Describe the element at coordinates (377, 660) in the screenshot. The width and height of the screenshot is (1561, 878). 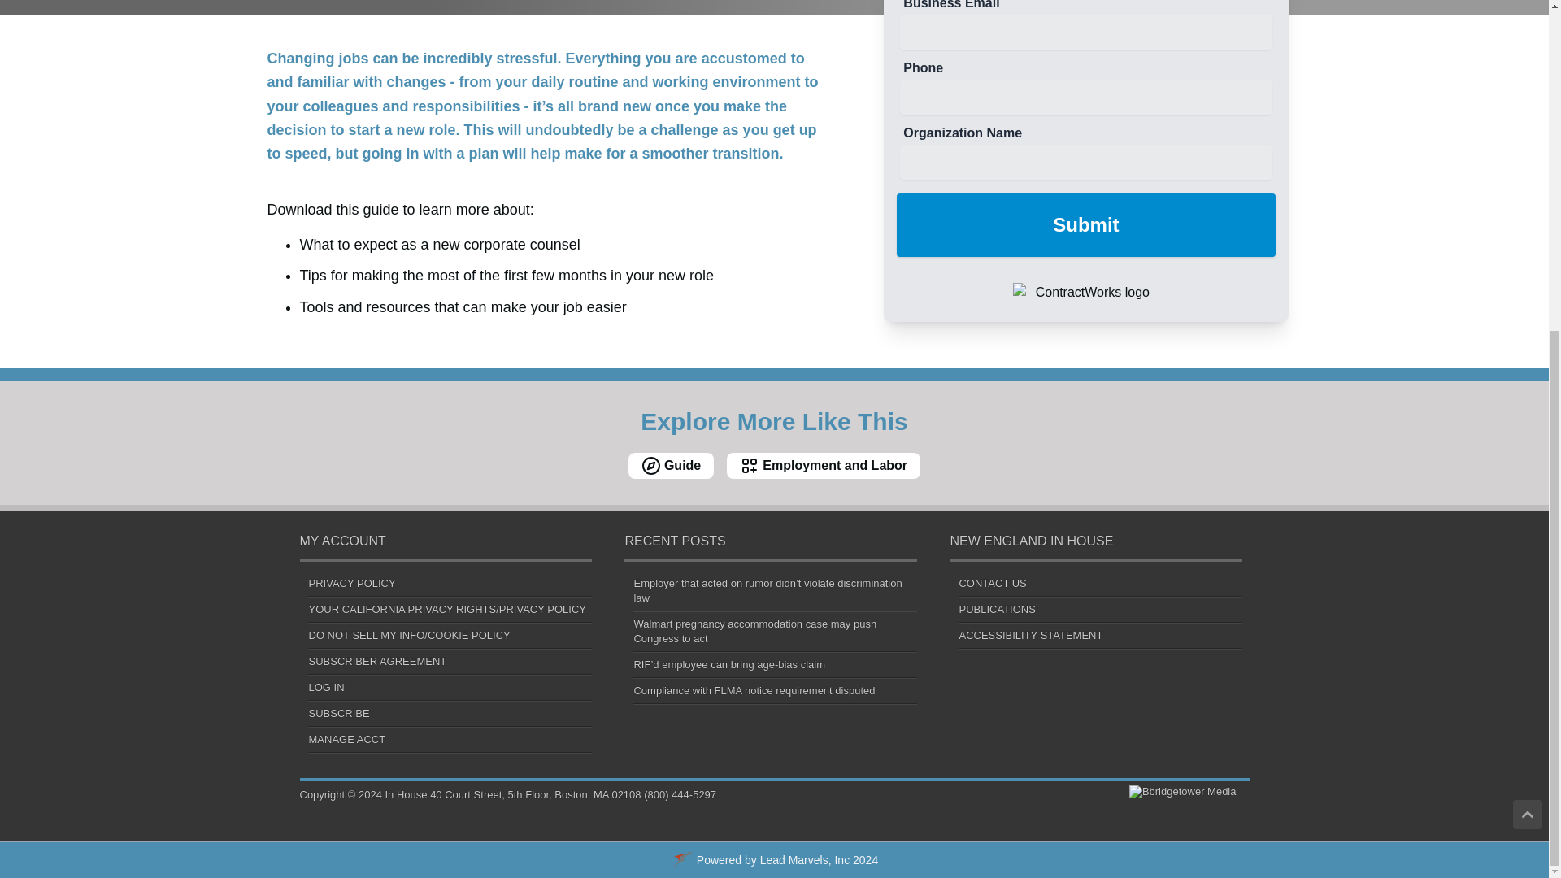
I see `SUBSCRIBER AGREEMENT` at that location.